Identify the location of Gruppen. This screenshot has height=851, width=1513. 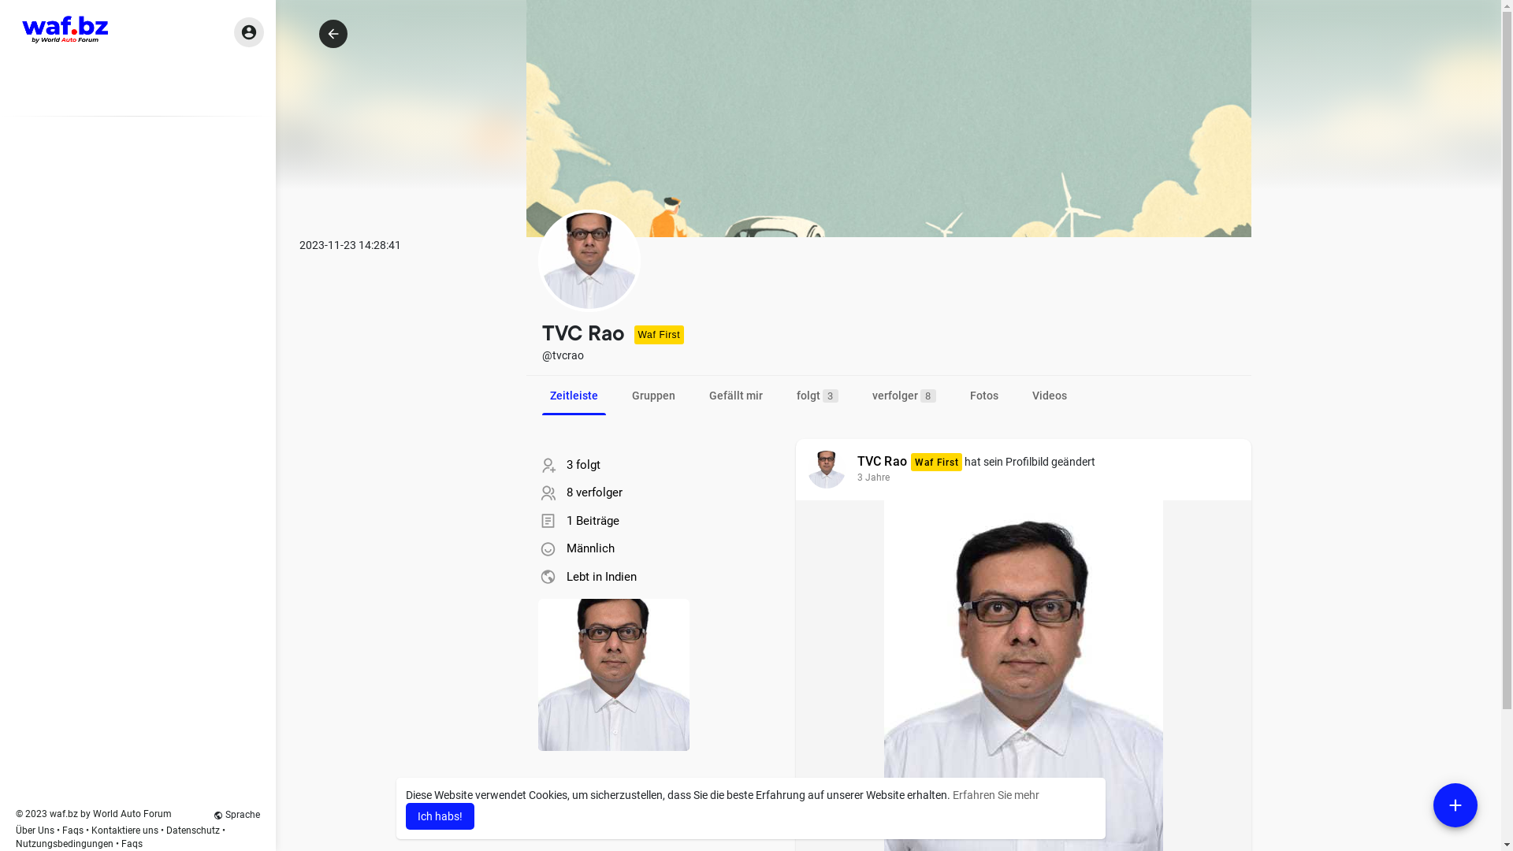
(654, 396).